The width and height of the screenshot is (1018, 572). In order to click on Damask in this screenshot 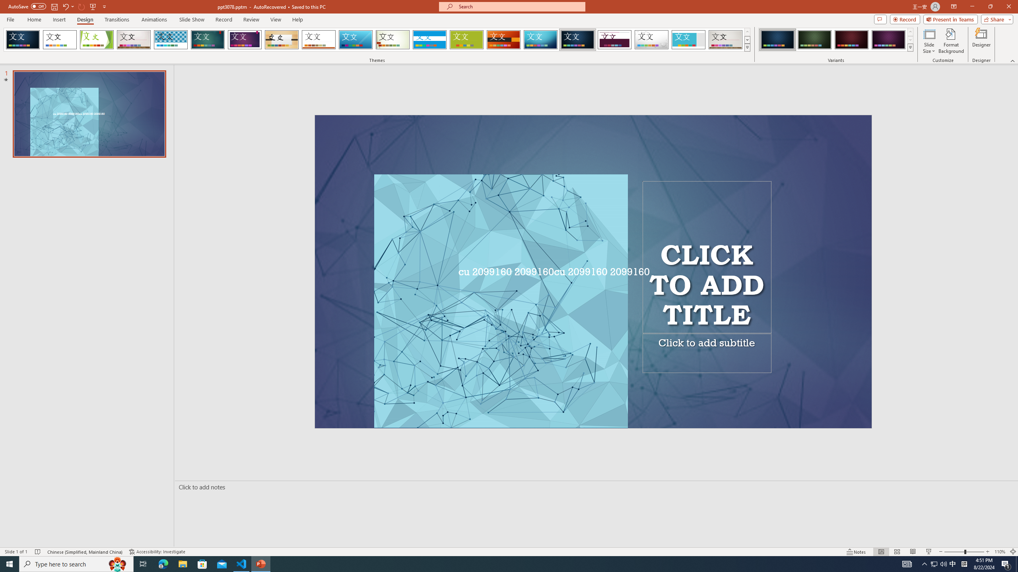, I will do `click(577, 40)`.